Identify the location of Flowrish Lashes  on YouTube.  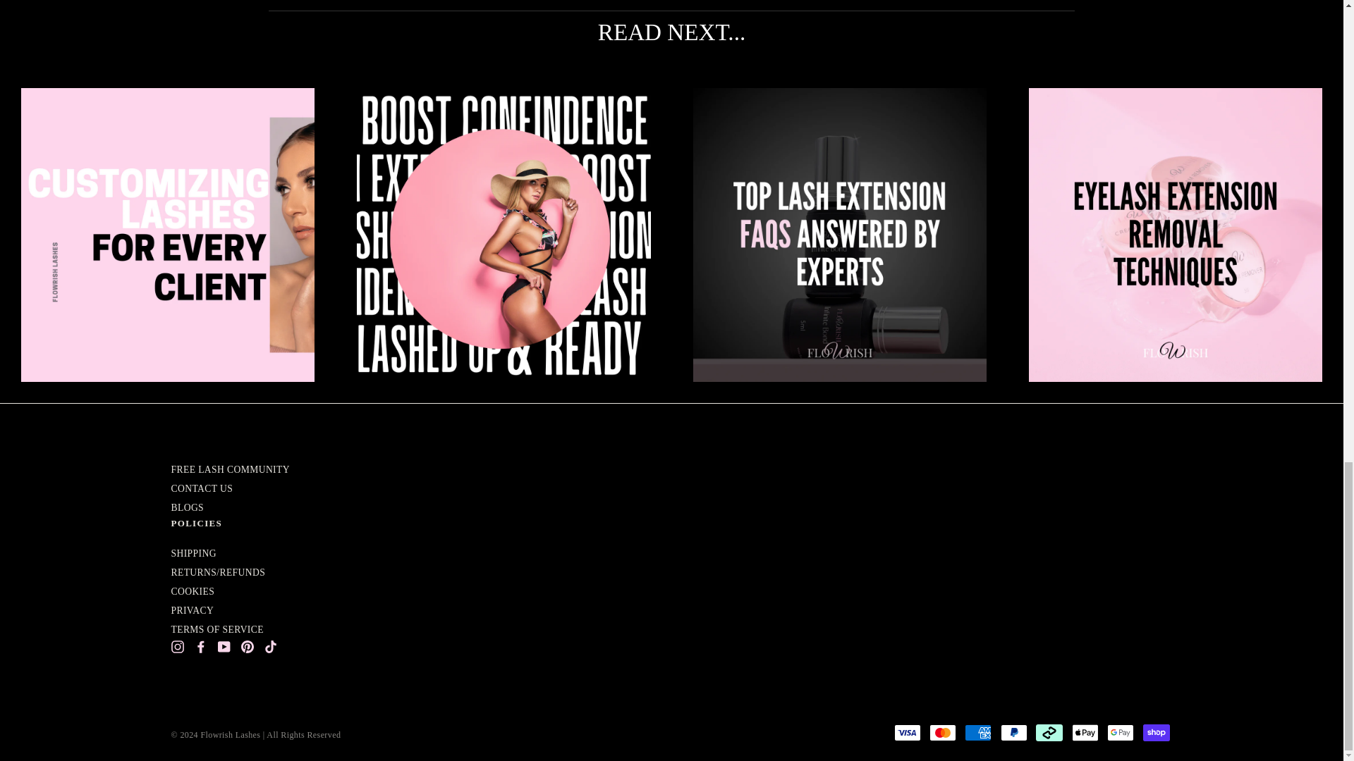
(223, 645).